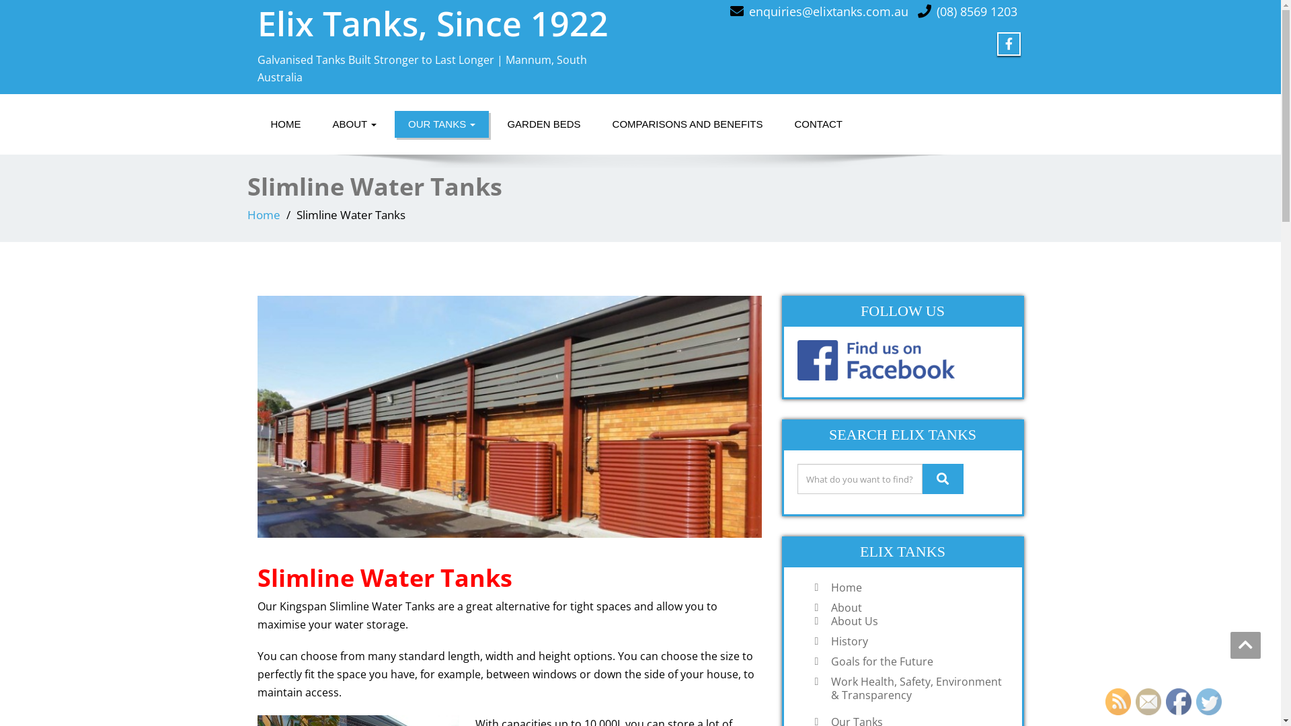 This screenshot has height=726, width=1291. I want to click on enquiries@elixtanks.com.au, so click(828, 11).